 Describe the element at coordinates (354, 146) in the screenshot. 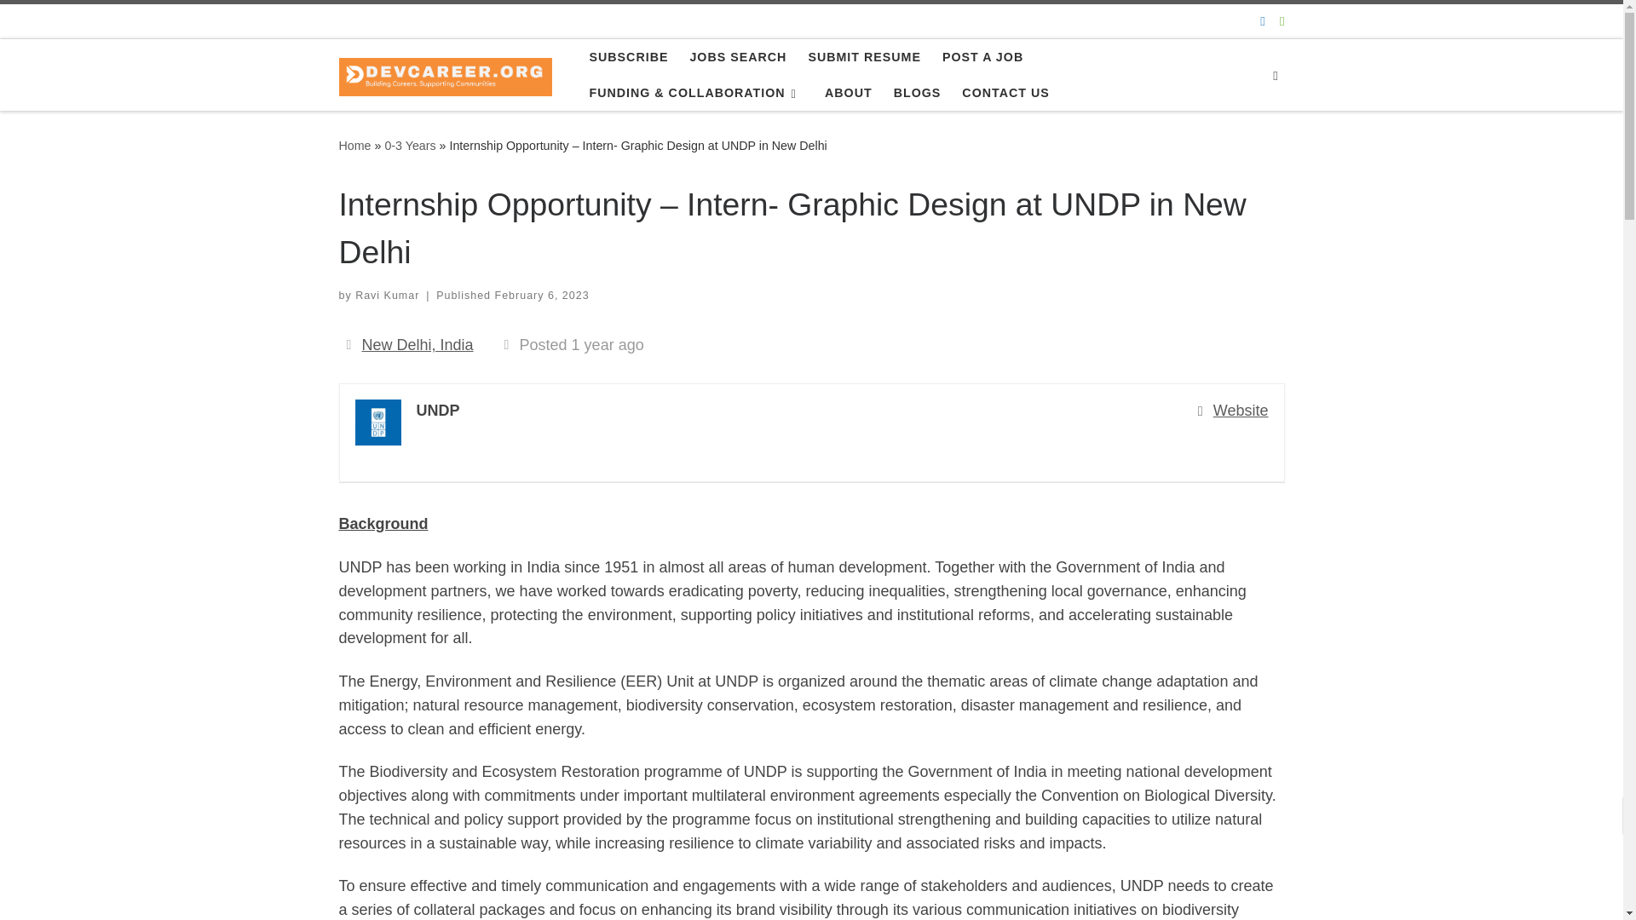

I see `Home` at that location.